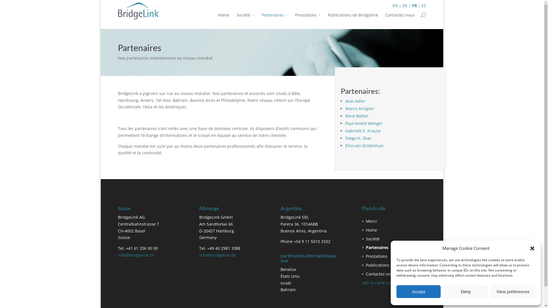 The width and height of the screenshot is (548, 308). I want to click on Contactez nous, so click(381, 274).